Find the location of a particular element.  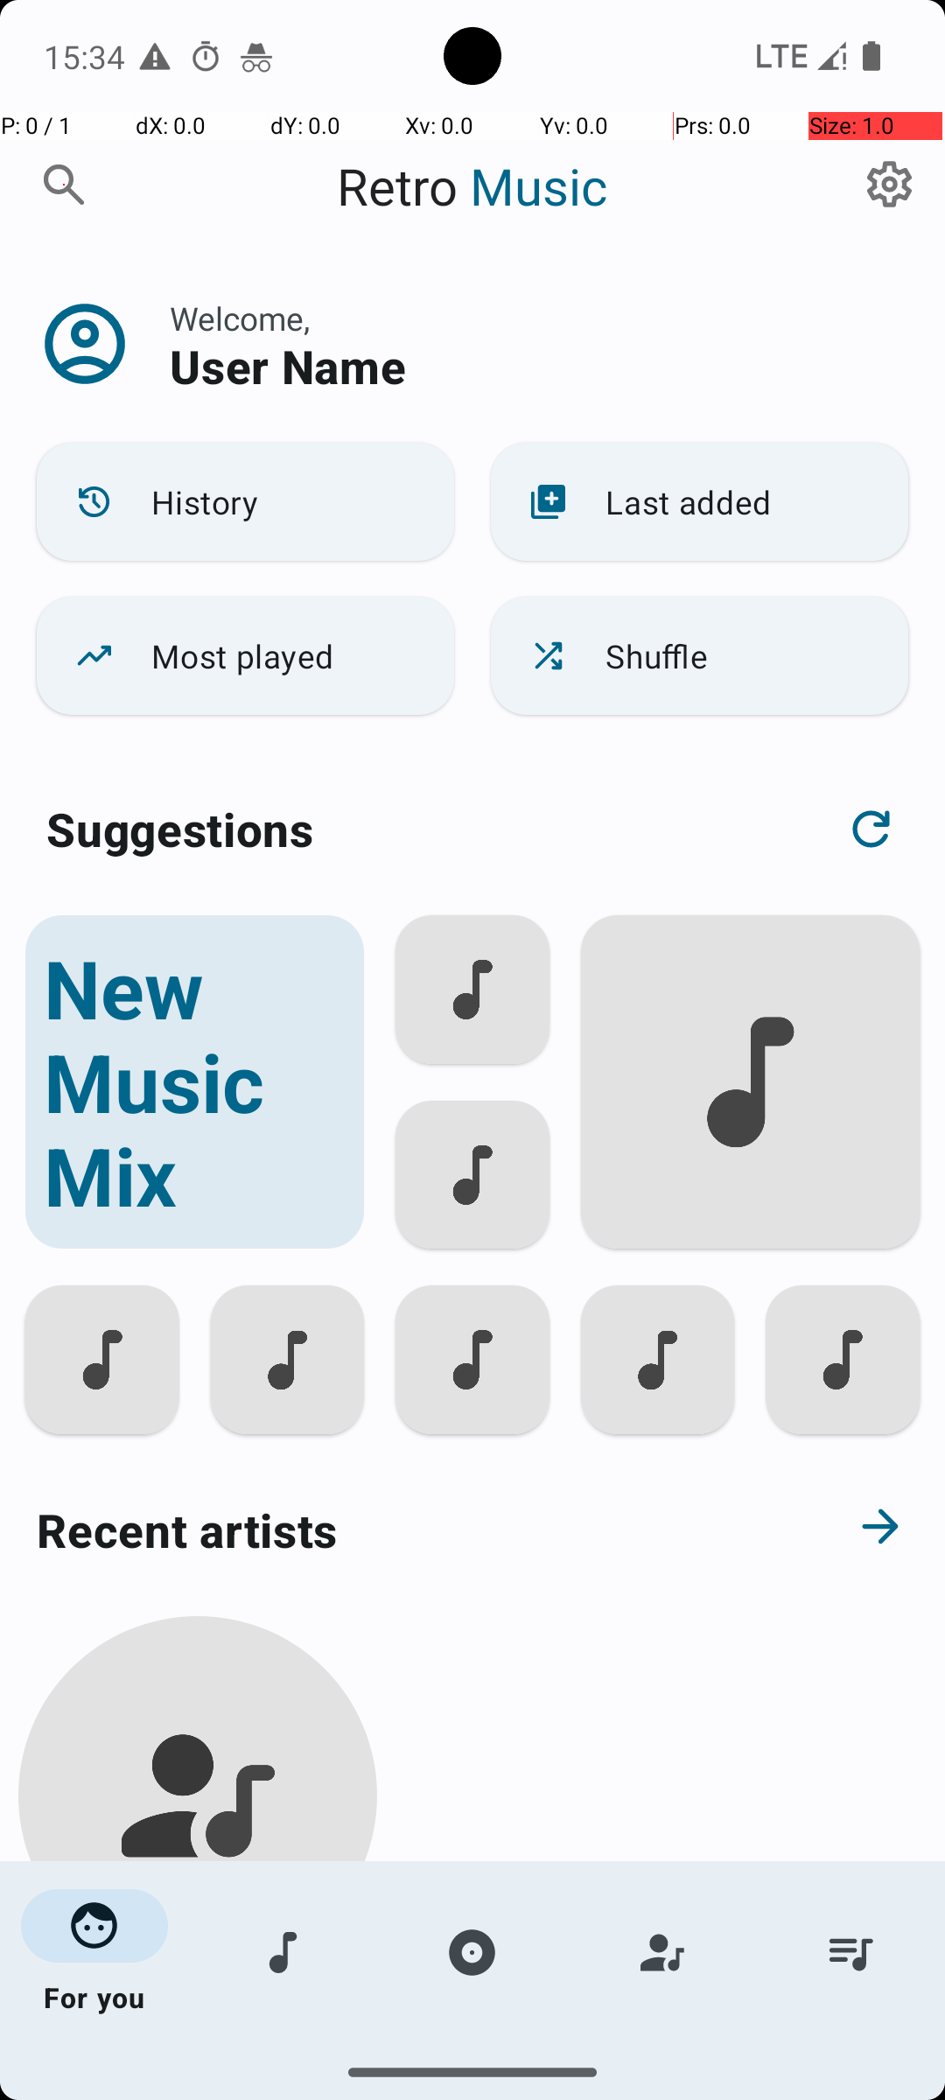

Recent albums is located at coordinates (408, 2086).